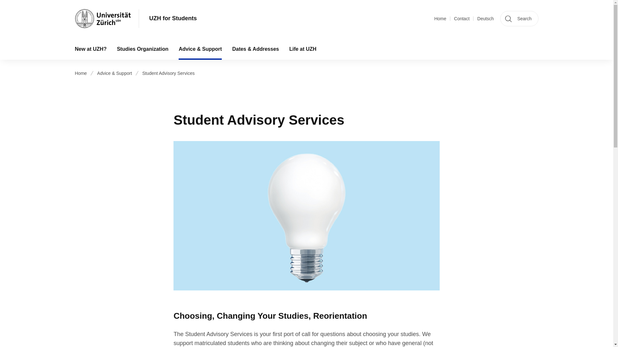 The width and height of the screenshot is (618, 347). What do you see at coordinates (143, 49) in the screenshot?
I see `Studies Organization` at bounding box center [143, 49].